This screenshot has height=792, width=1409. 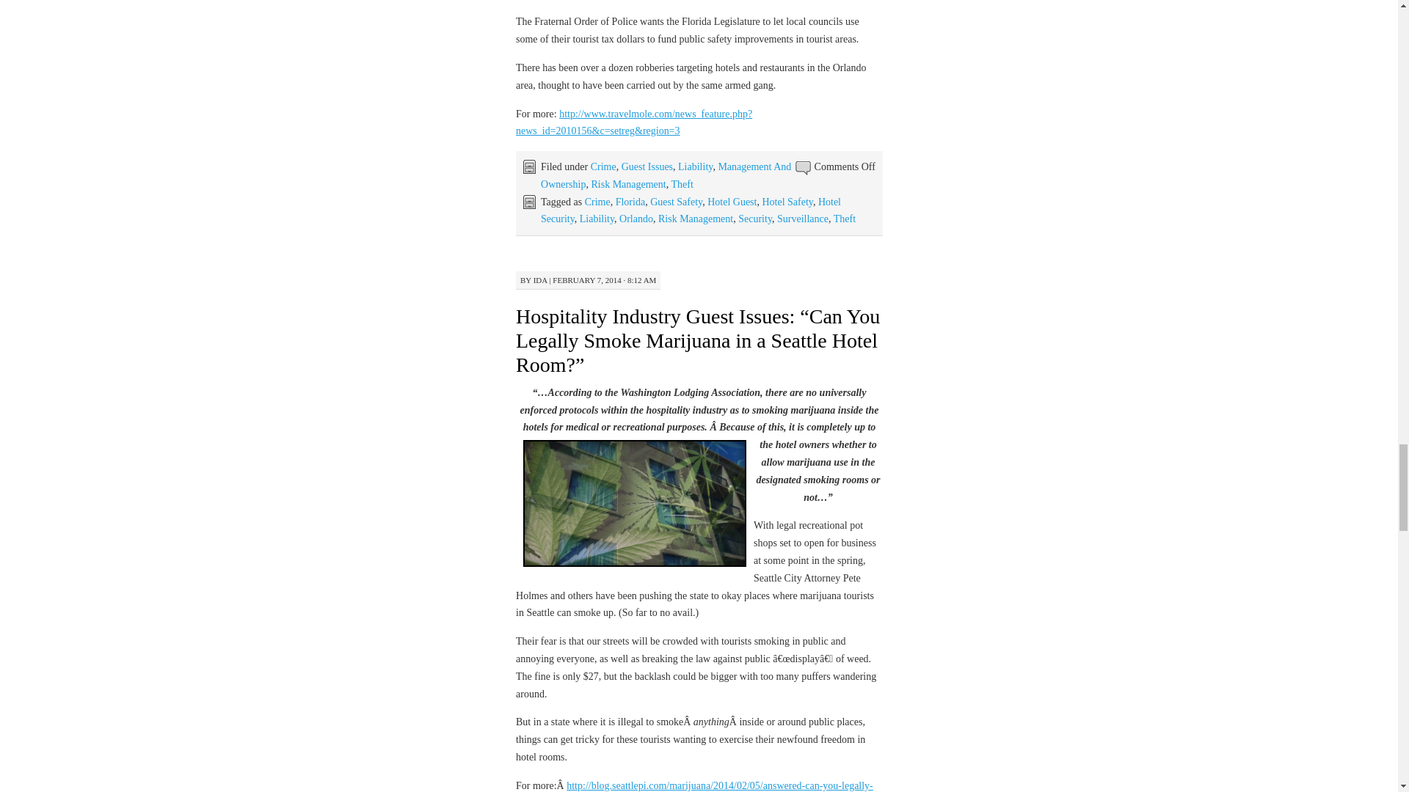 What do you see at coordinates (540, 279) in the screenshot?
I see `View all posts by Ida` at bounding box center [540, 279].